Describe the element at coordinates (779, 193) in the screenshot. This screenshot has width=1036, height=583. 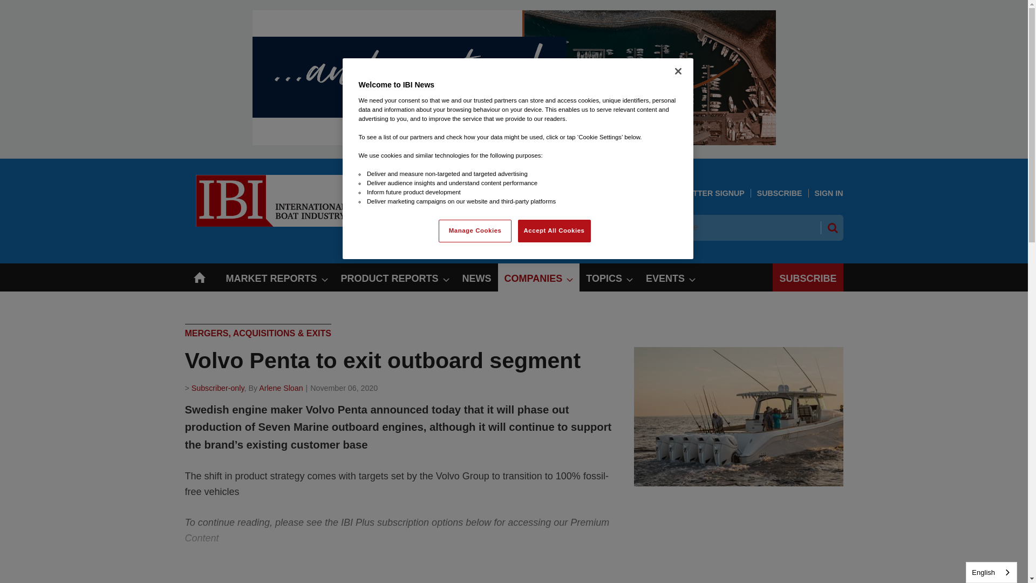
I see `SUBSCRIBE` at that location.